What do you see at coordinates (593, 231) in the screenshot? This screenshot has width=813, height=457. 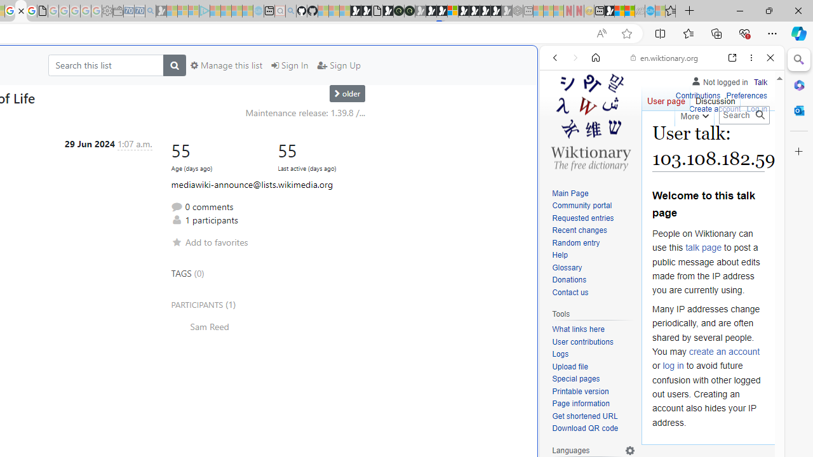 I see `Recent changes` at bounding box center [593, 231].